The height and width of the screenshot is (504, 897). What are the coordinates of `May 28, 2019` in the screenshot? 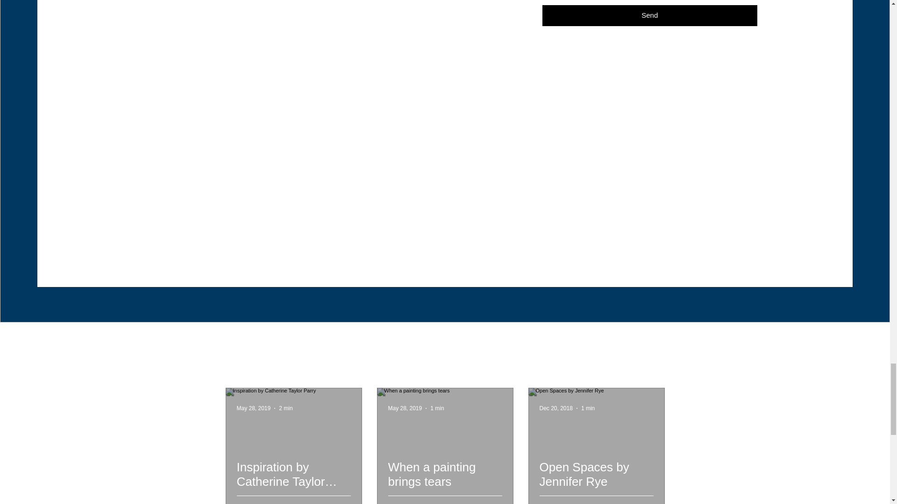 It's located at (577, 503).